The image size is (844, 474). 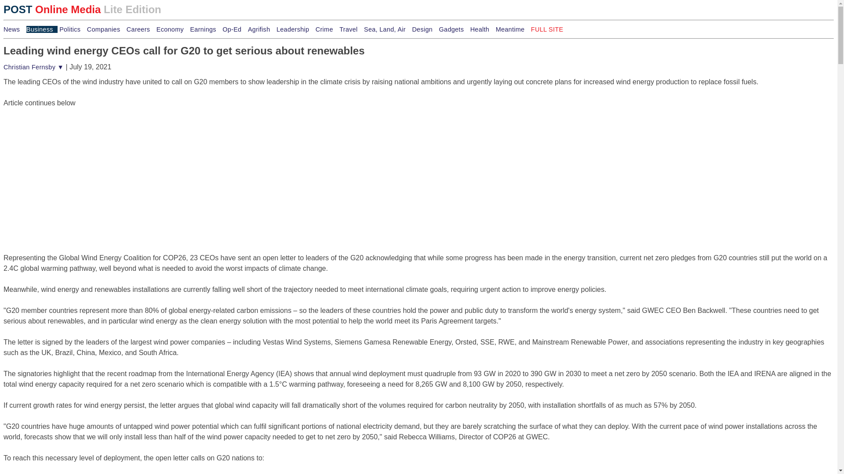 I want to click on Leadership, so click(x=295, y=29).